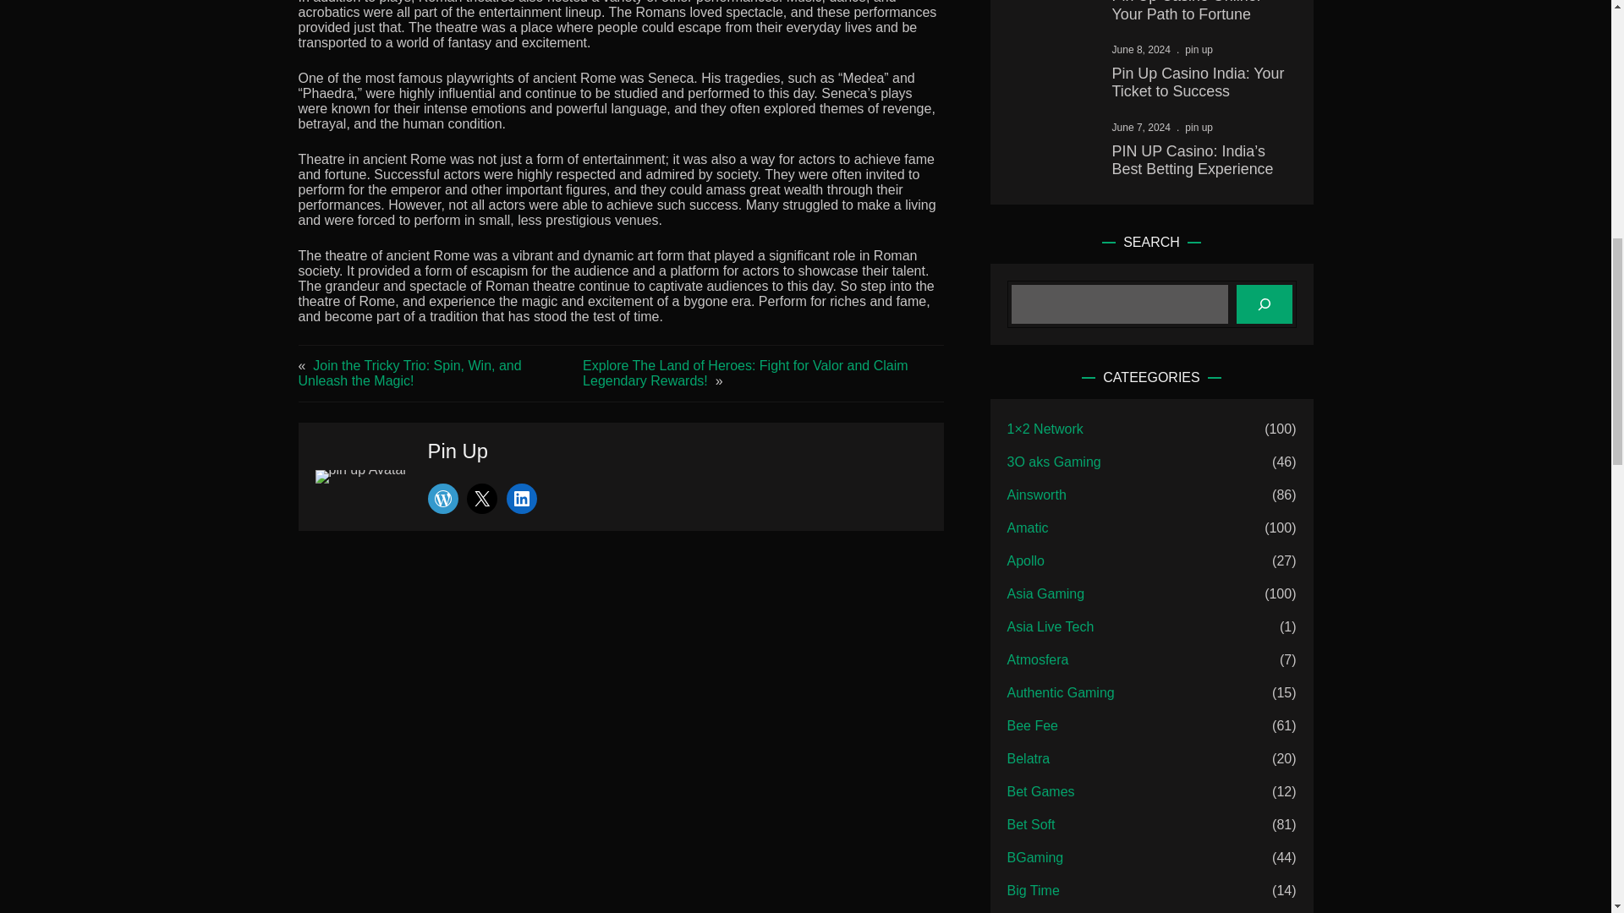 This screenshot has height=913, width=1624. Describe the element at coordinates (1045, 593) in the screenshot. I see `Asia Gaming` at that location.